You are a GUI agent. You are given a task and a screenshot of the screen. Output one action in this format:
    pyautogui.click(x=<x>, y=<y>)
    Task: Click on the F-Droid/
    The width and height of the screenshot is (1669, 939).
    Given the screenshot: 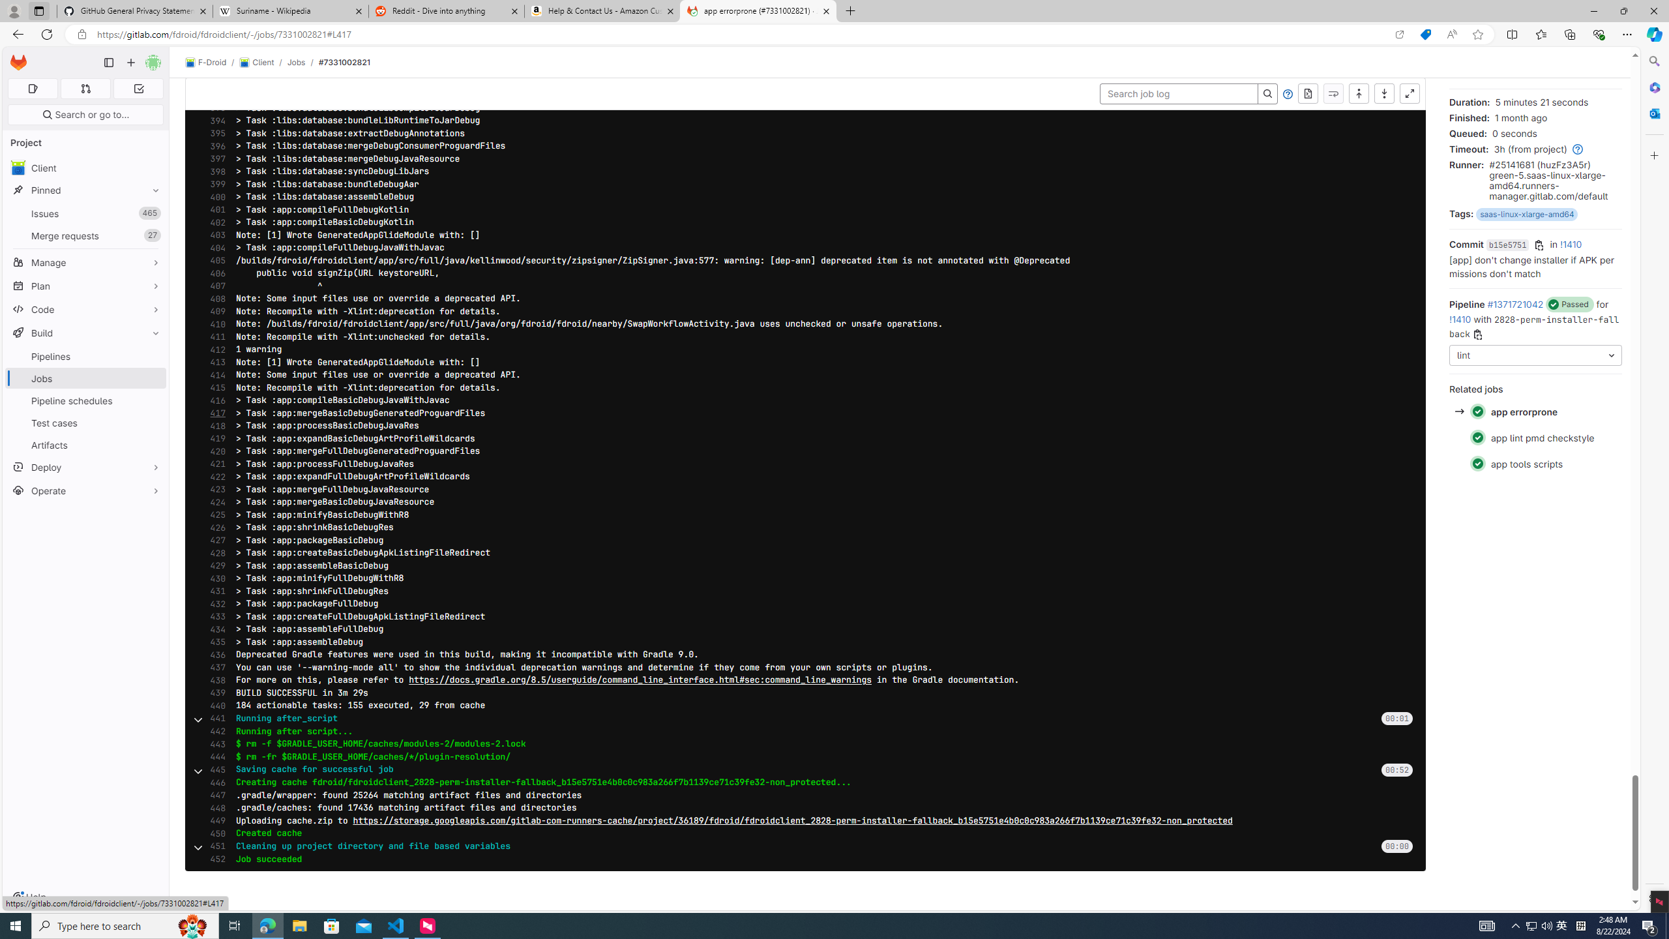 What is the action you would take?
    pyautogui.click(x=213, y=63)
    